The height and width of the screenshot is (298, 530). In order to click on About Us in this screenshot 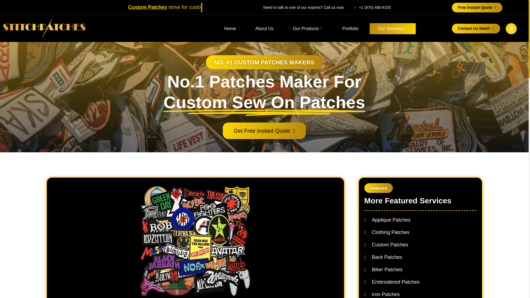, I will do `click(264, 29)`.